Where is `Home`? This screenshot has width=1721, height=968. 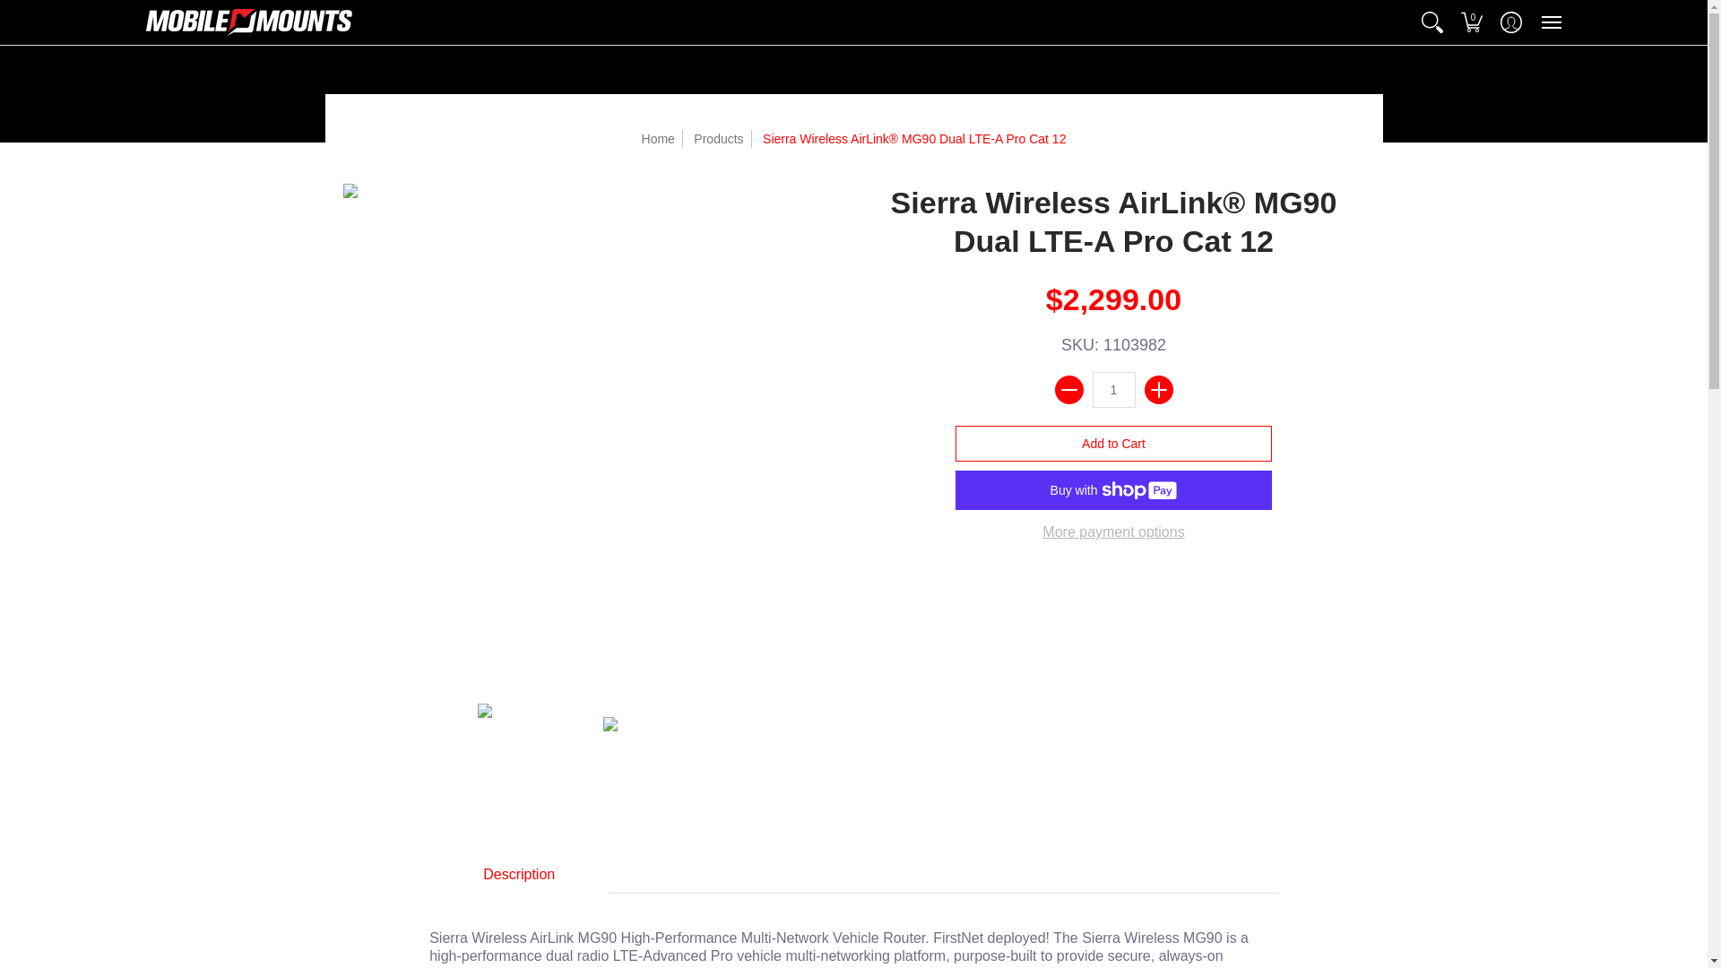 Home is located at coordinates (658, 138).